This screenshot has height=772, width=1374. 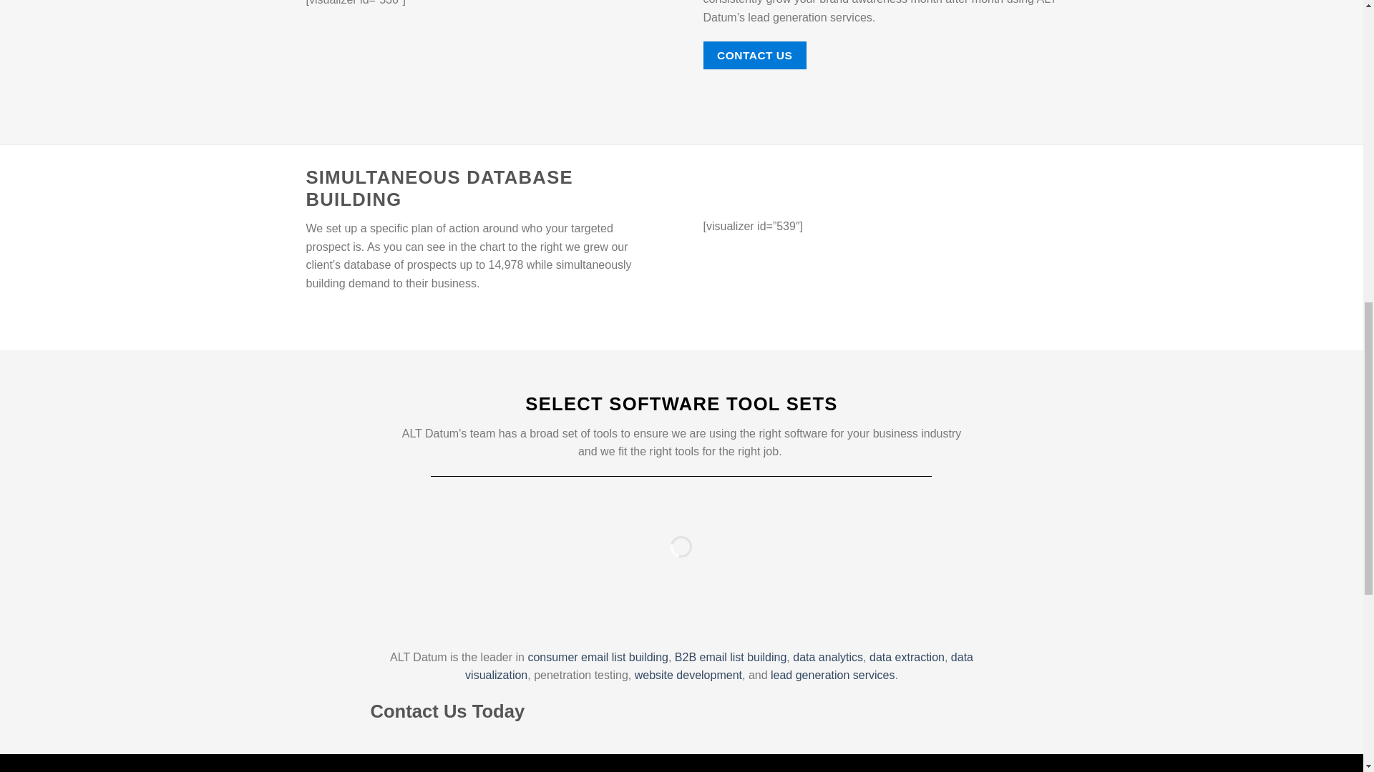 What do you see at coordinates (598, 657) in the screenshot?
I see `consumer email list building` at bounding box center [598, 657].